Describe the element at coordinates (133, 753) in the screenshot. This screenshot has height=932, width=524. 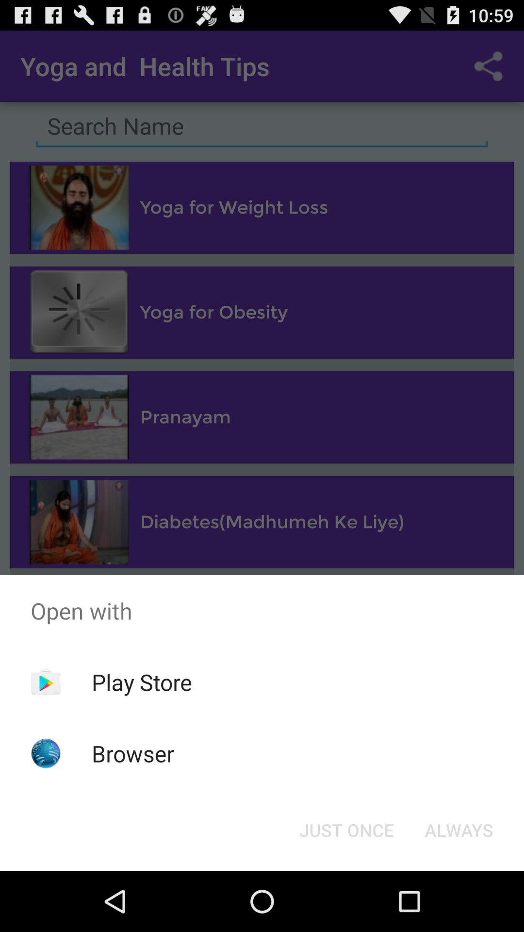
I see `launch the icon below play store item` at that location.